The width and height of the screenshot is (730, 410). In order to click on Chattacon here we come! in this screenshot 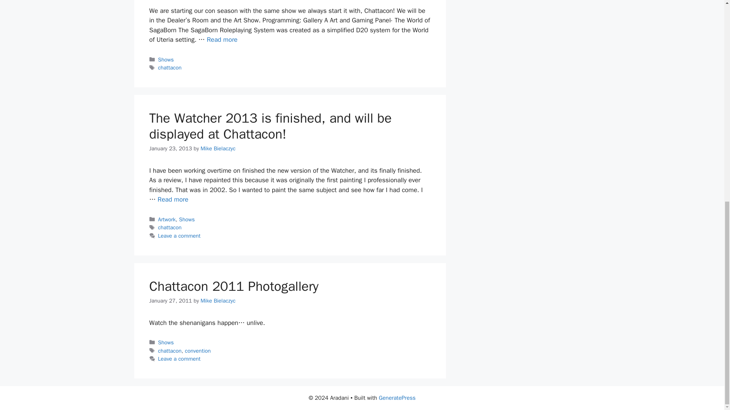, I will do `click(222, 39)`.